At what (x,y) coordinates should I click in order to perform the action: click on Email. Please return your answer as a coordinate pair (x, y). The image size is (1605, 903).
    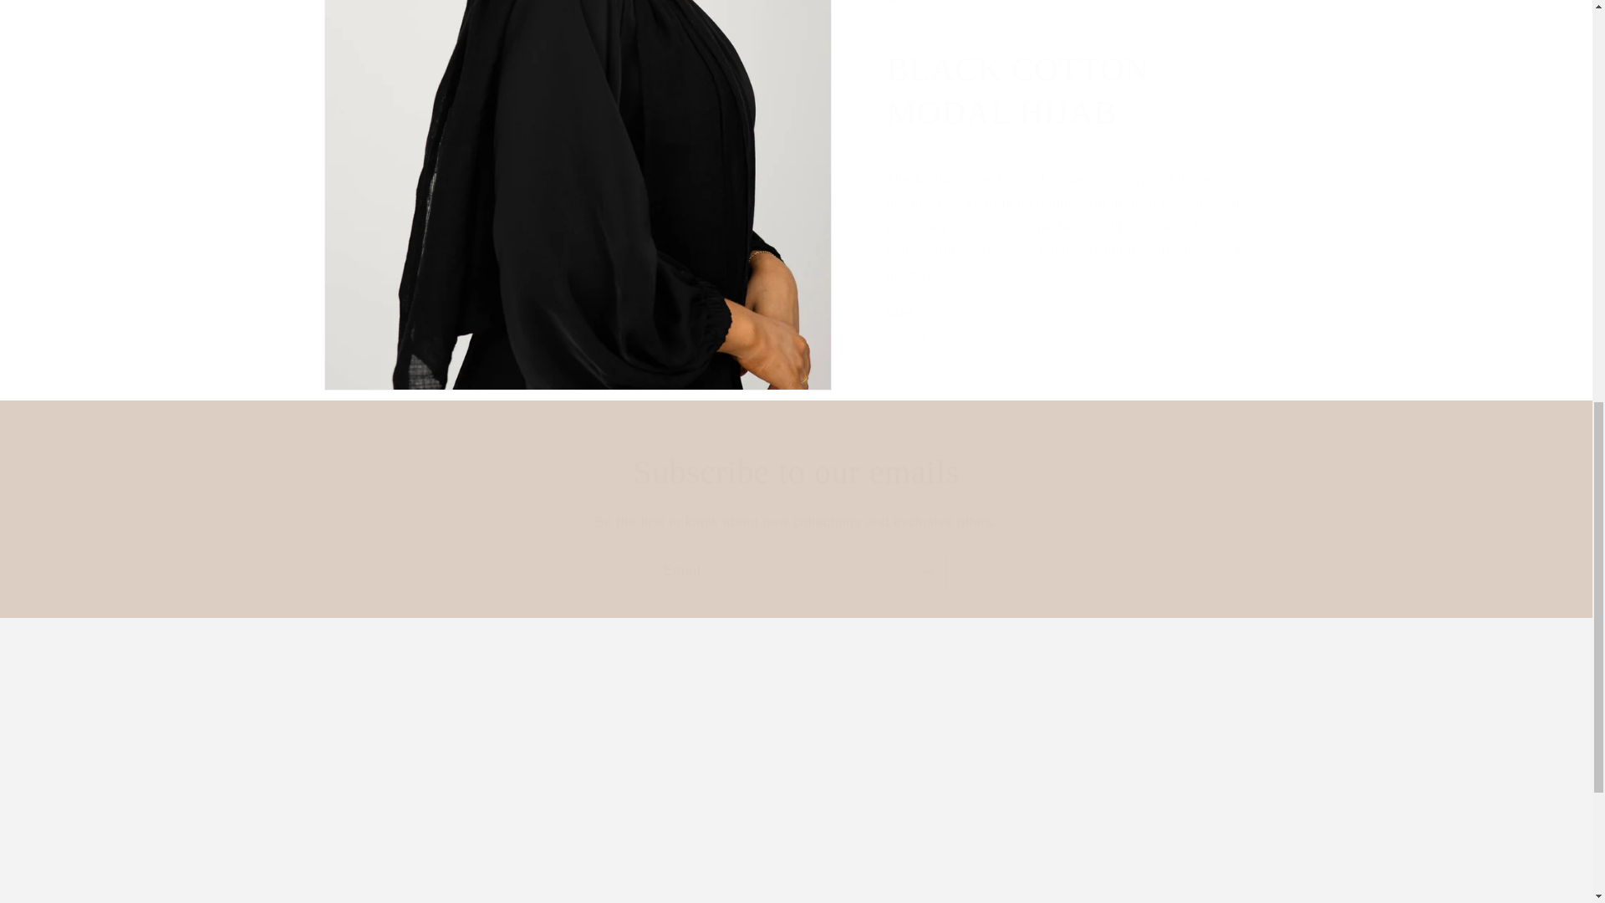
    Looking at the image, I should click on (796, 571).